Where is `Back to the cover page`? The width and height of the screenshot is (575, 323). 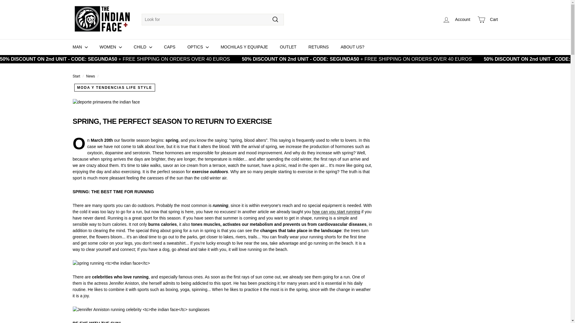 Back to the cover page is located at coordinates (76, 76).